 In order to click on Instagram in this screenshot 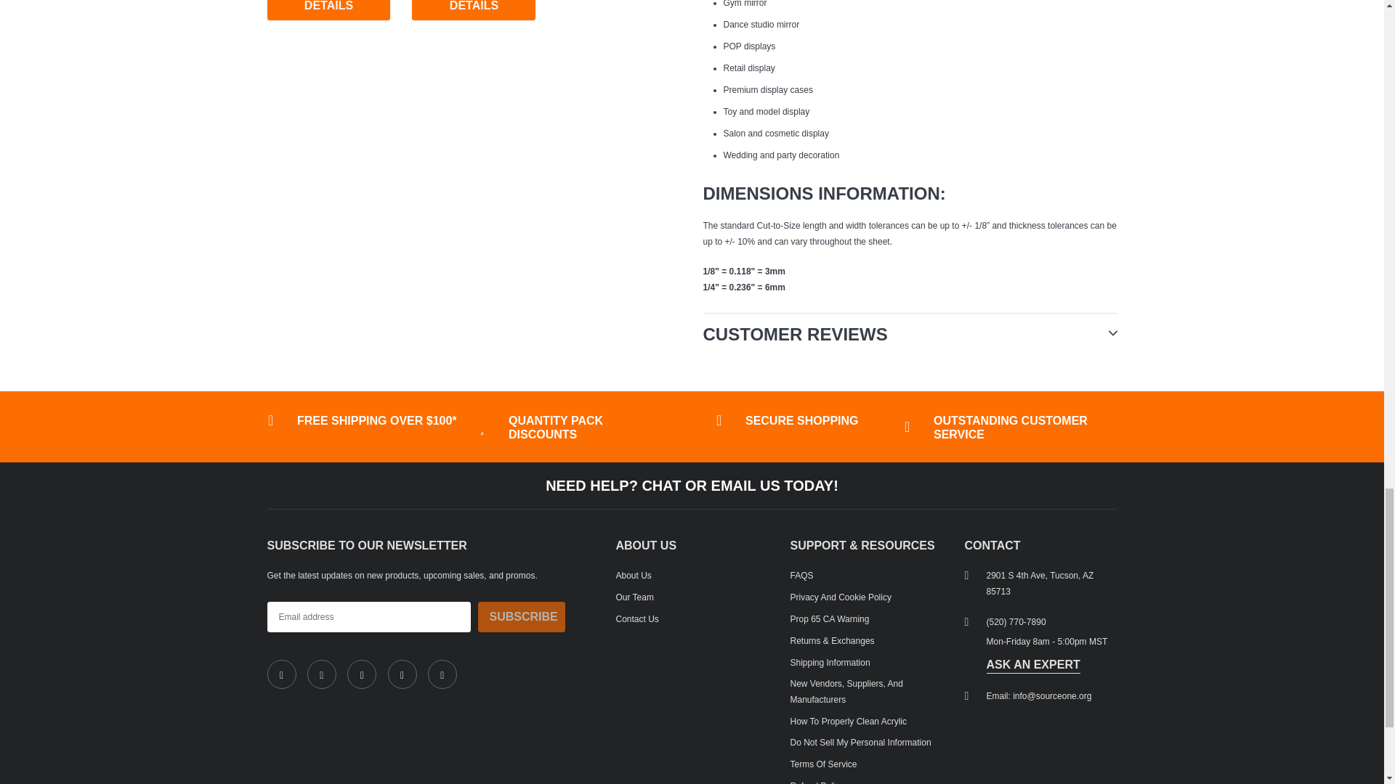, I will do `click(362, 674)`.